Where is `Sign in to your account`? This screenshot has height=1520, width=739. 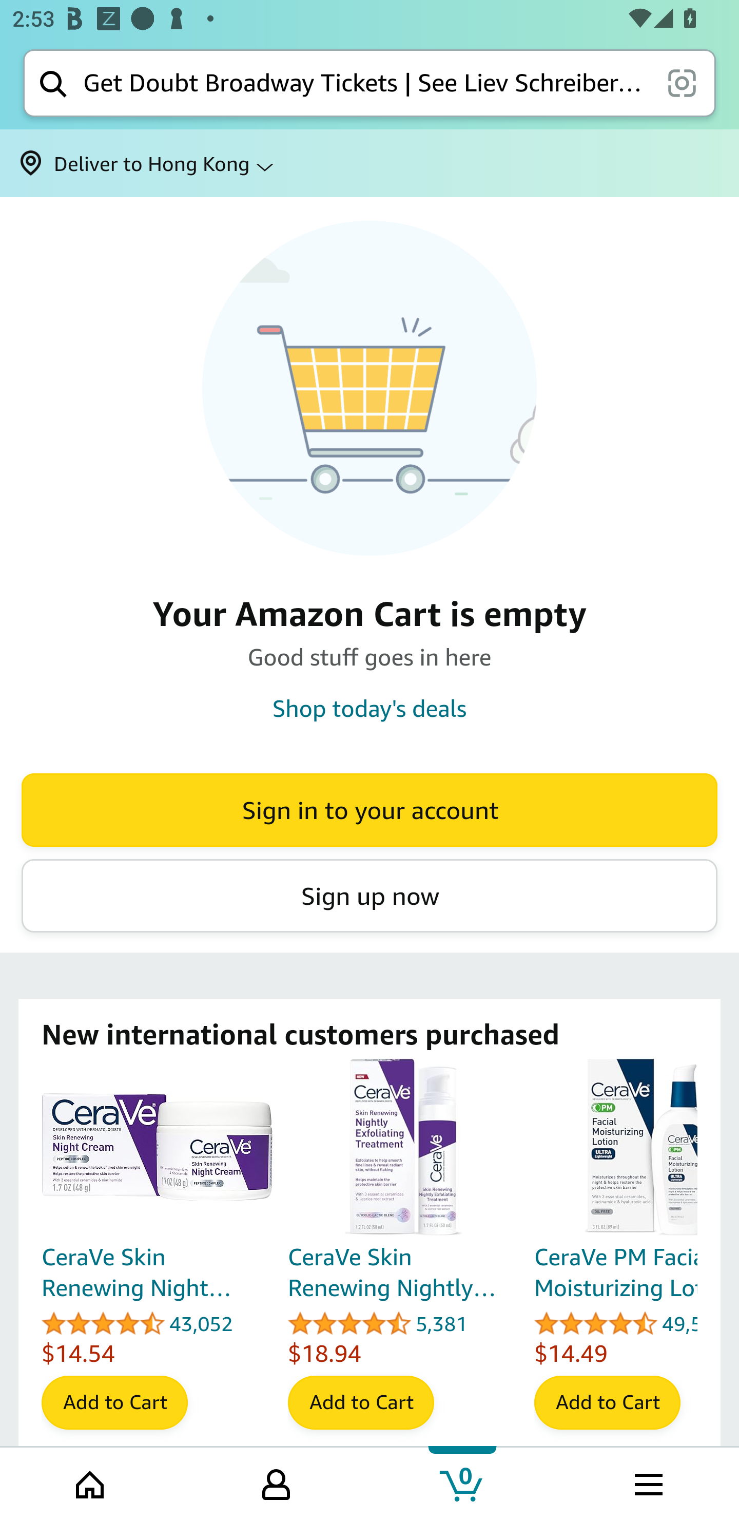
Sign in to your account is located at coordinates (369, 810).